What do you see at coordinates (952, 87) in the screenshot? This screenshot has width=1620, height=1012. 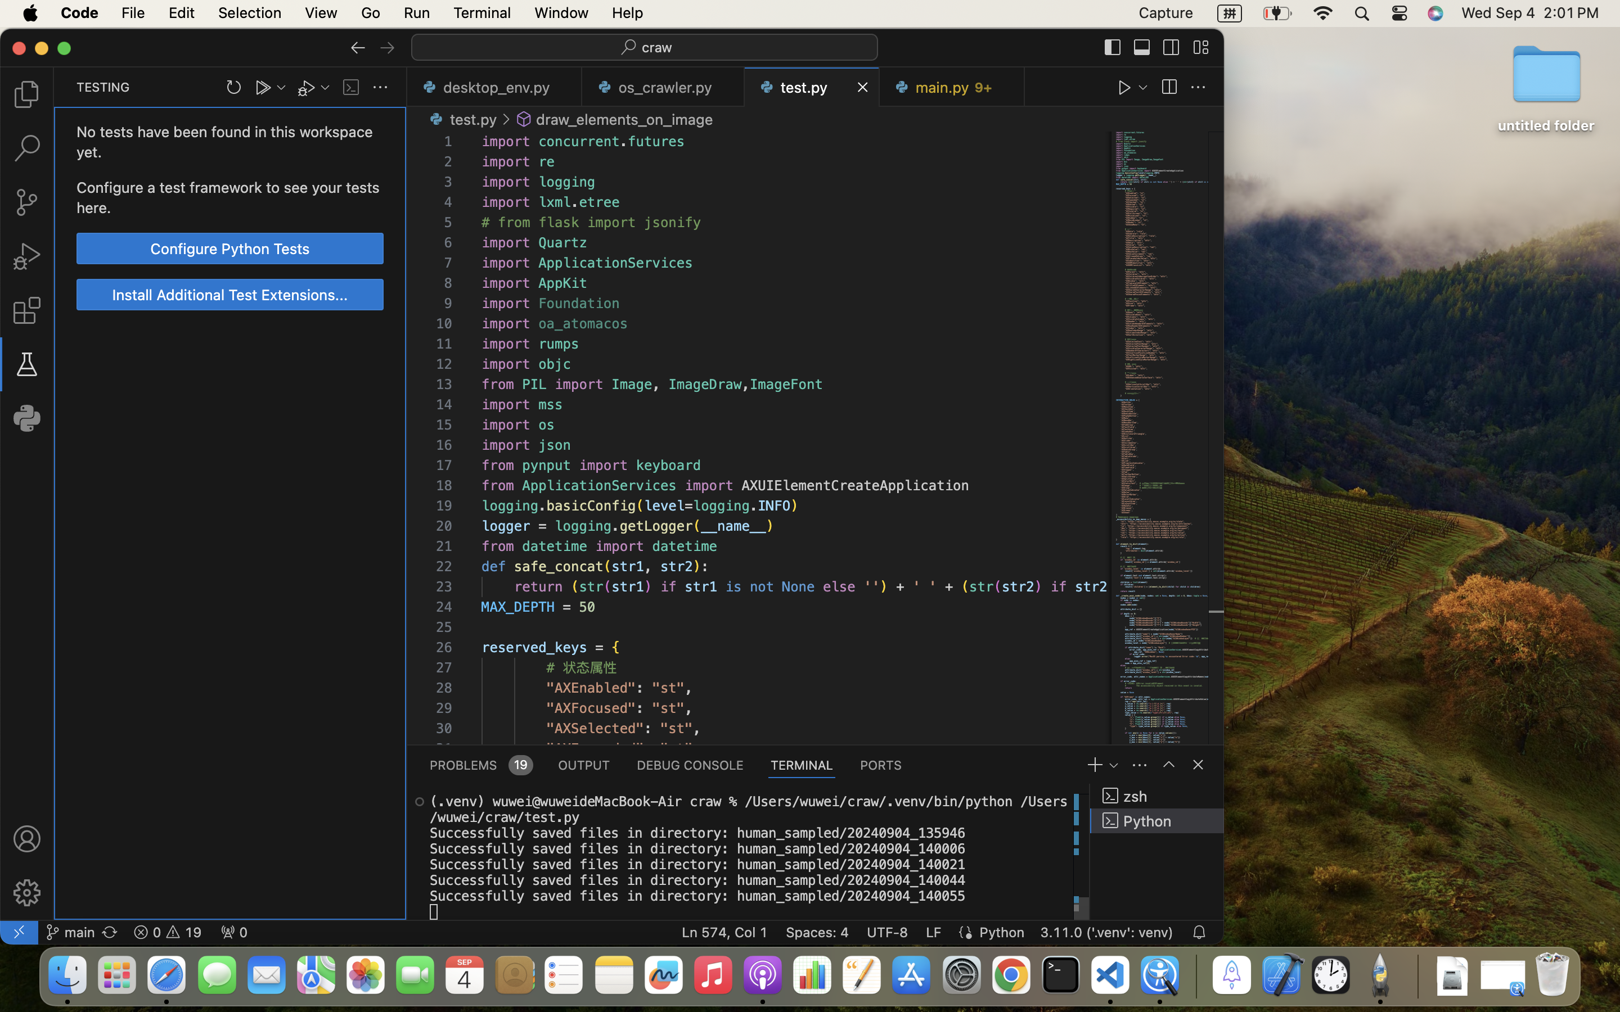 I see `0 main.py   9+` at bounding box center [952, 87].